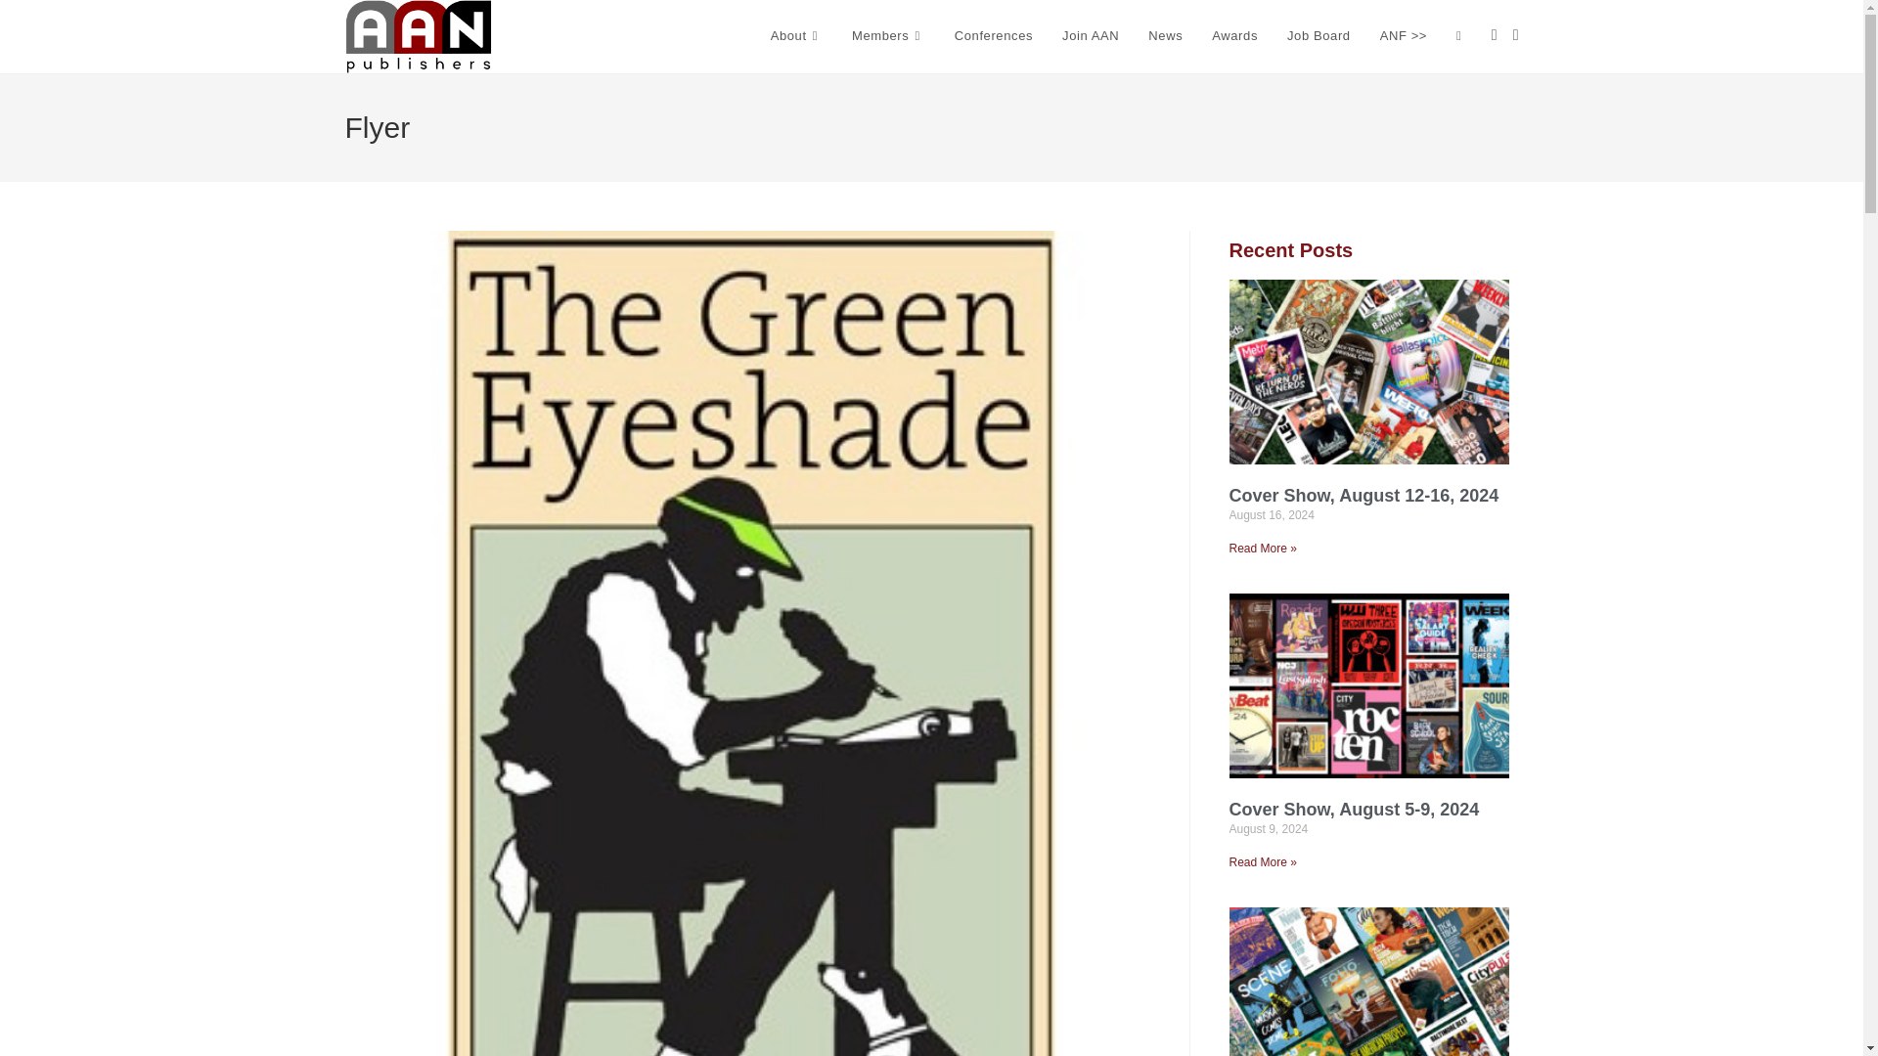 The width and height of the screenshot is (1878, 1056). I want to click on Conferences, so click(994, 36).